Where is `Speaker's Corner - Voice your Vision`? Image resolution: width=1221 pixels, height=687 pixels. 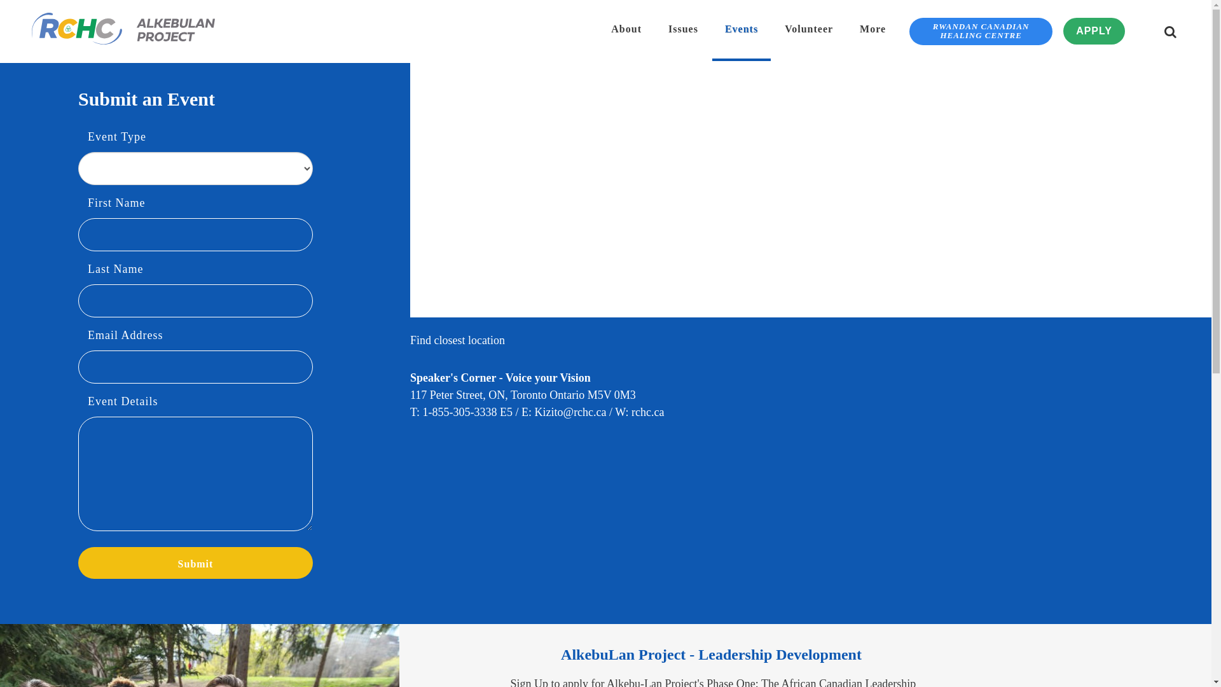
Speaker's Corner - Voice your Vision is located at coordinates (500, 378).